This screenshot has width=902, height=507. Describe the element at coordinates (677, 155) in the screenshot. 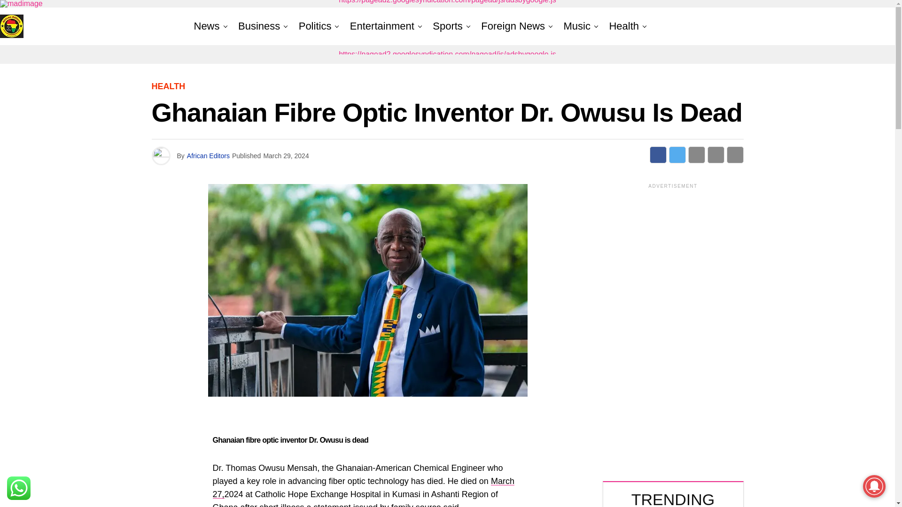

I see `Tweet This Post` at that location.